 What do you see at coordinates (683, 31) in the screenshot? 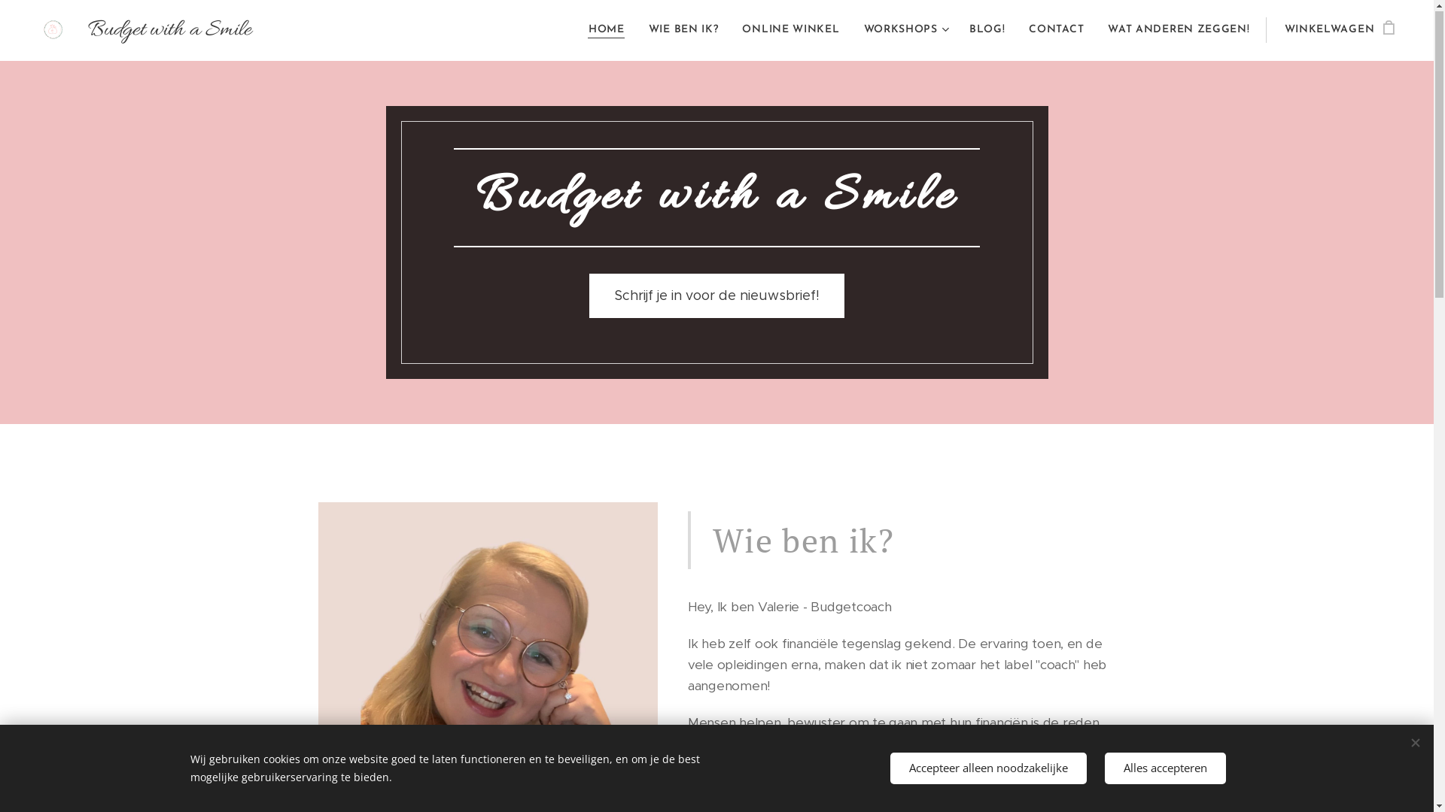
I see `WIE BEN IK?` at bounding box center [683, 31].